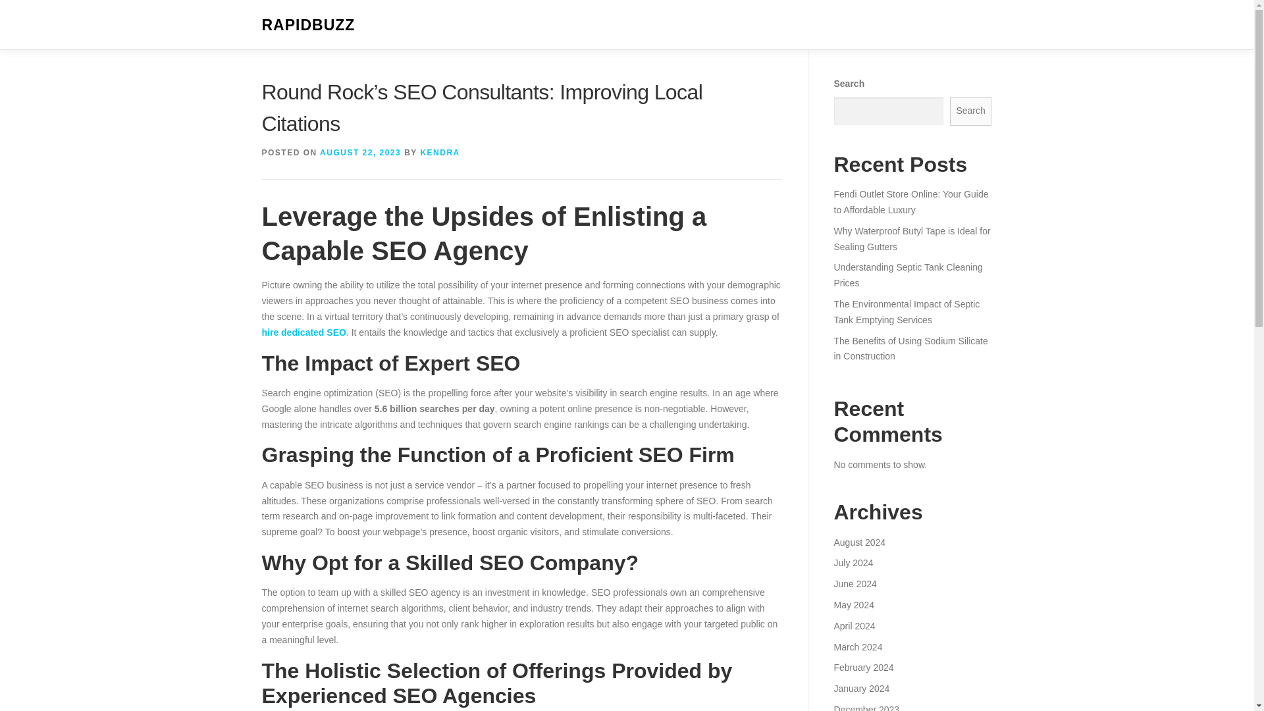 The image size is (1264, 711). What do you see at coordinates (866, 708) in the screenshot?
I see `December 2023` at bounding box center [866, 708].